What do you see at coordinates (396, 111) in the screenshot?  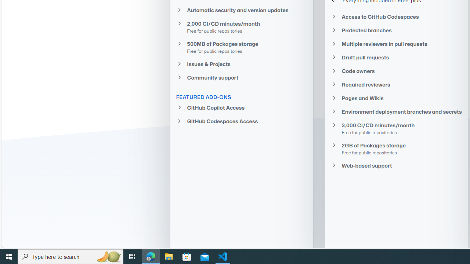 I see `Environment deployment branches and secrets` at bounding box center [396, 111].